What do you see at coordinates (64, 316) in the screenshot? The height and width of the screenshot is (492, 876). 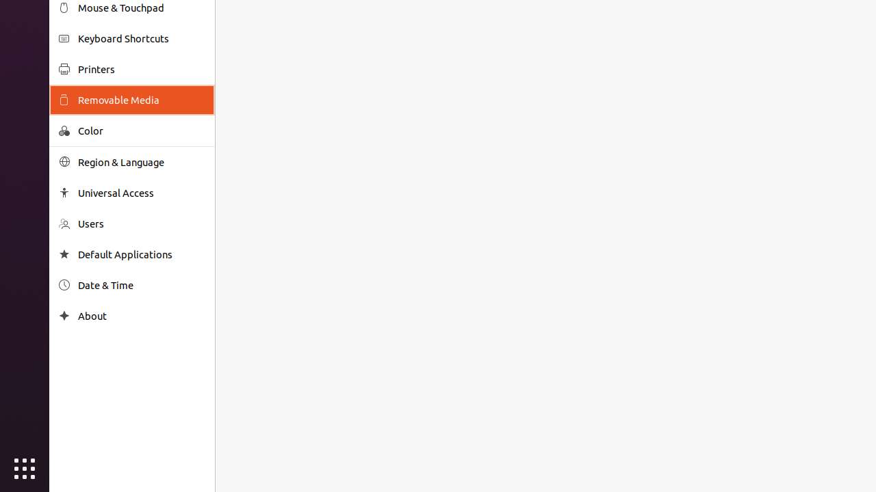 I see `About` at bounding box center [64, 316].